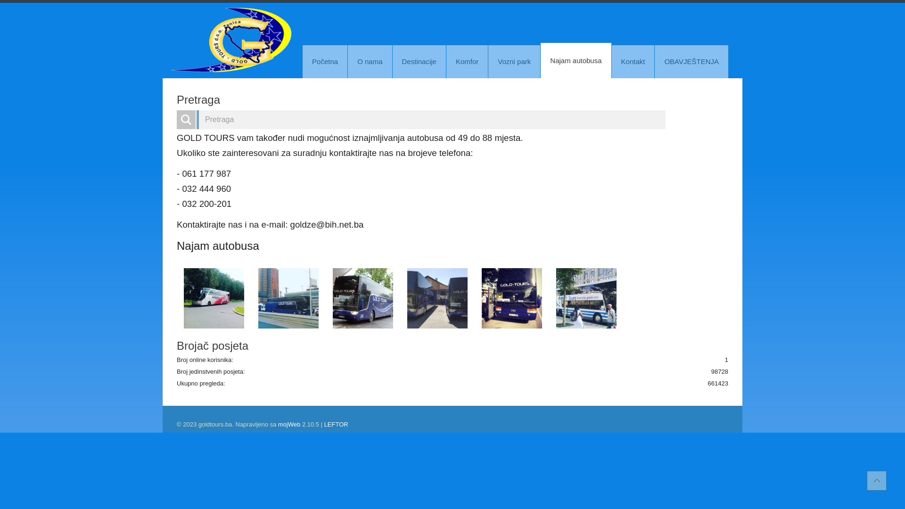 The image size is (905, 509). I want to click on Kontakt, so click(633, 62).